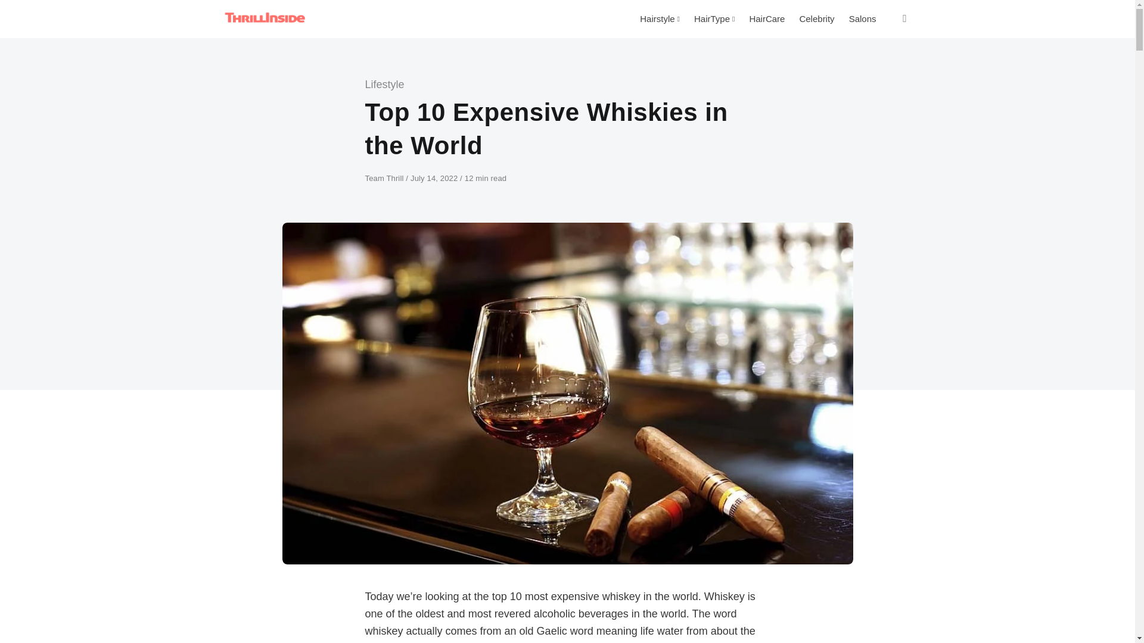  What do you see at coordinates (816, 19) in the screenshot?
I see `Celebrity` at bounding box center [816, 19].